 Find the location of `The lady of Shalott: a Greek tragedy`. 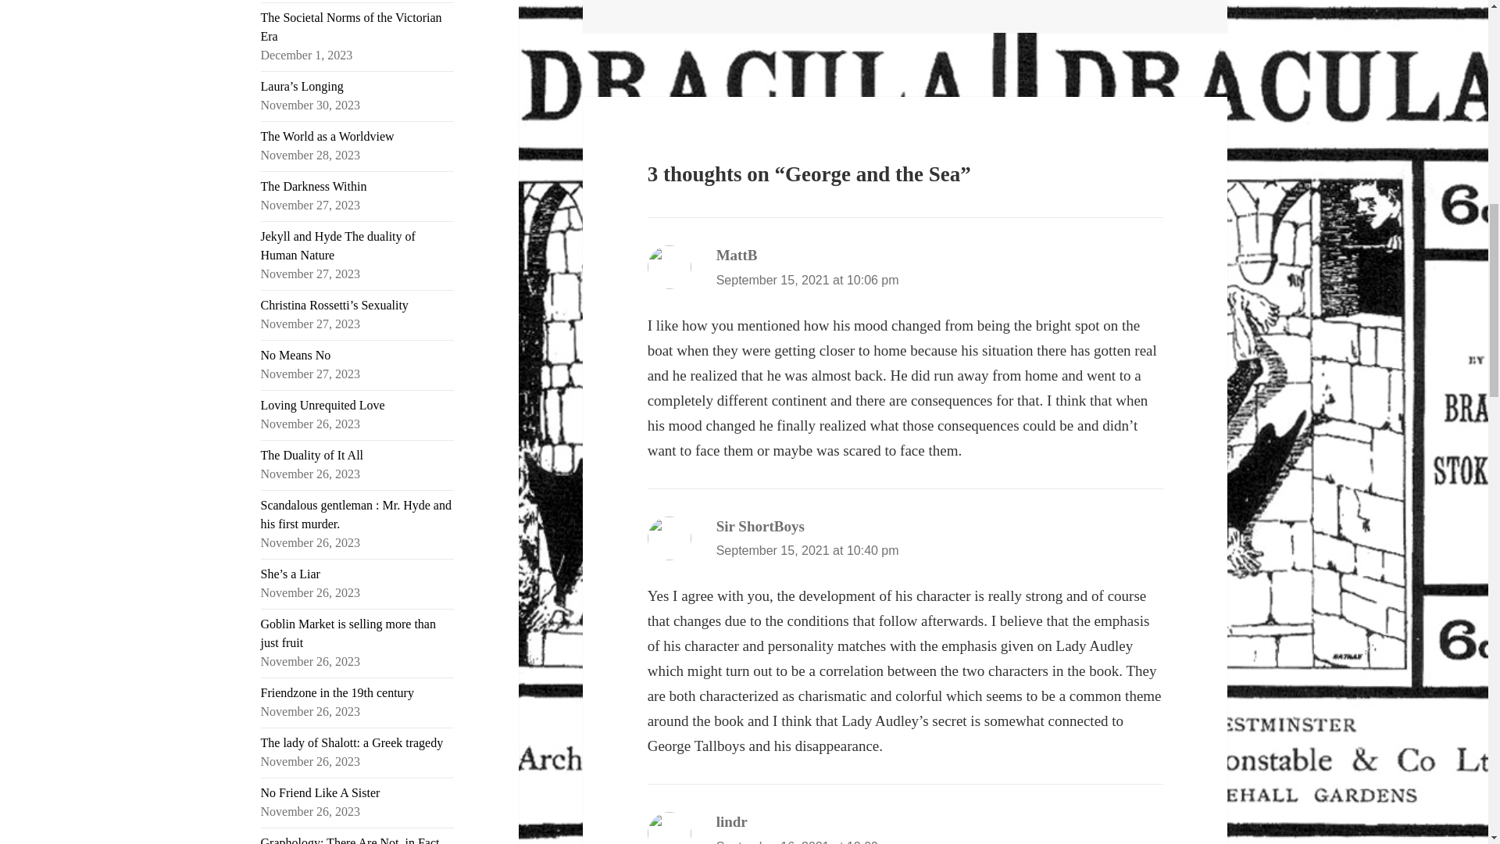

The lady of Shalott: a Greek tragedy is located at coordinates (352, 742).